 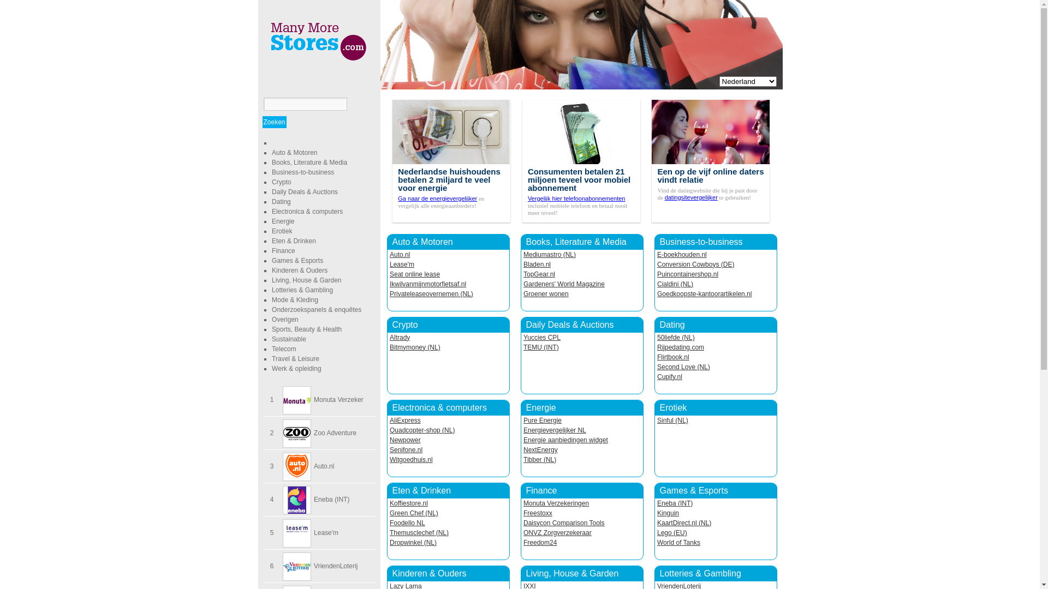 What do you see at coordinates (540, 460) in the screenshot?
I see `Tibber (NL)` at bounding box center [540, 460].